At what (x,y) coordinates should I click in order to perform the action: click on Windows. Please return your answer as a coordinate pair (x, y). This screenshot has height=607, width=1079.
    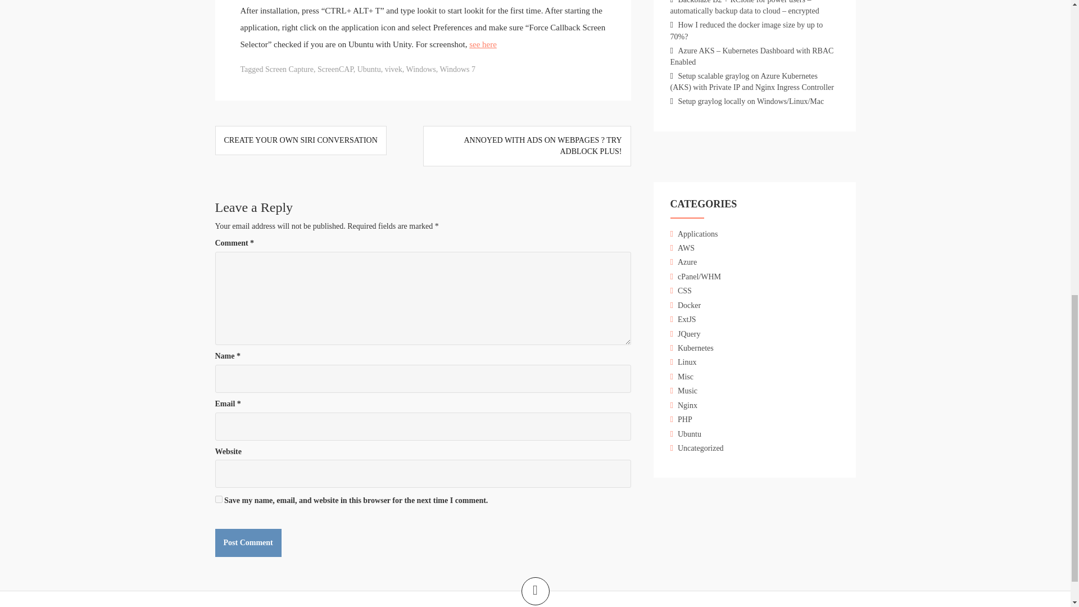
    Looking at the image, I should click on (421, 69).